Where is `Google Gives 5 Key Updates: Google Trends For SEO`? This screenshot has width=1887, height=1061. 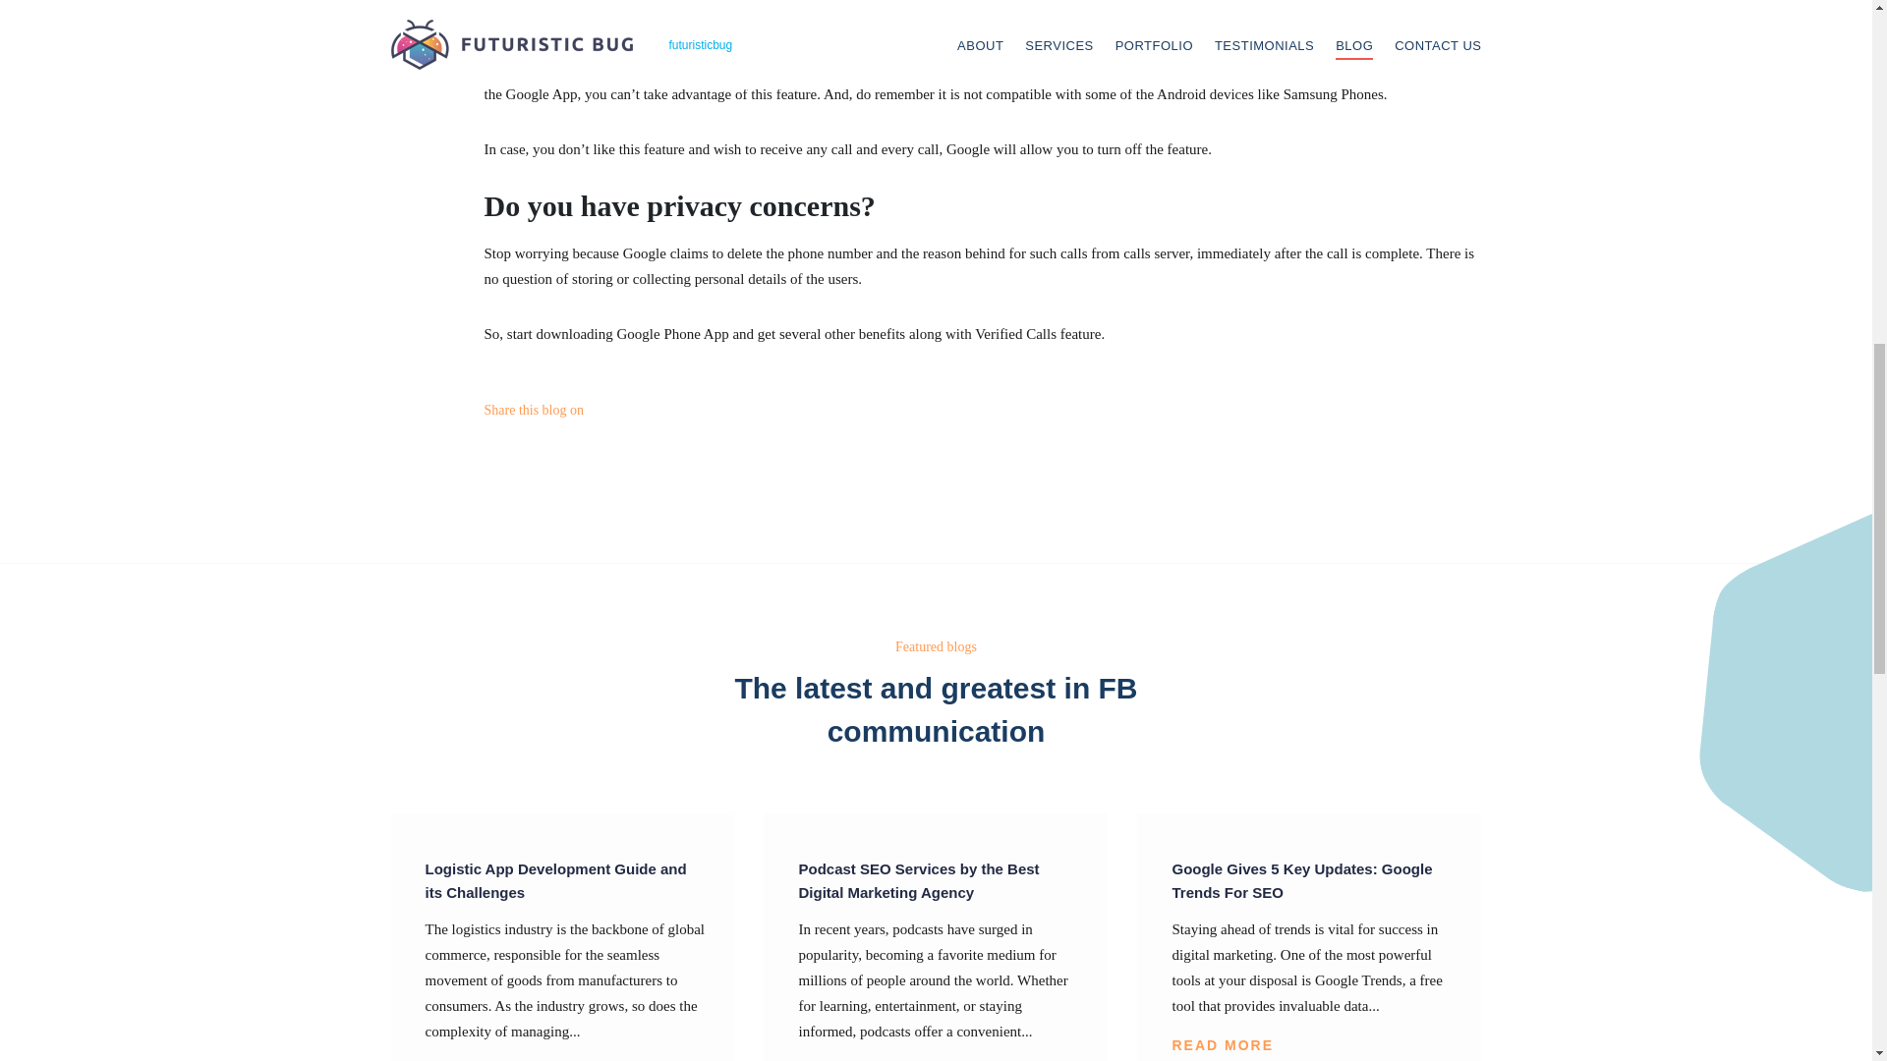 Google Gives 5 Key Updates: Google Trends For SEO is located at coordinates (1311, 880).